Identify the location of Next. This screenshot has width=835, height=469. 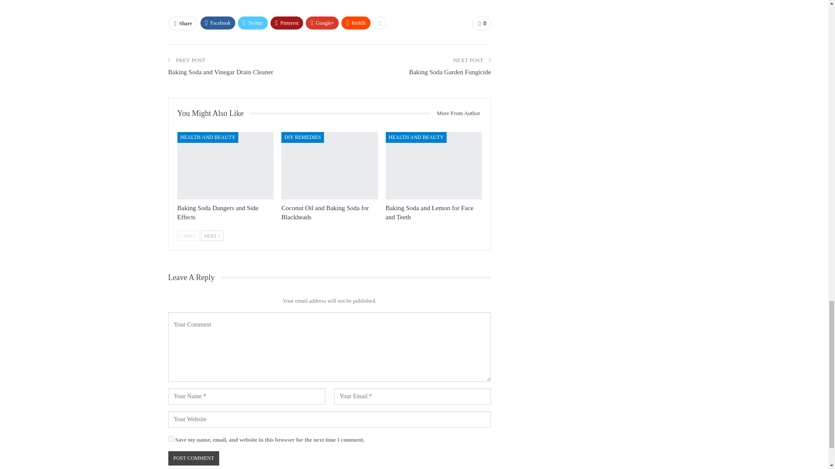
(212, 236).